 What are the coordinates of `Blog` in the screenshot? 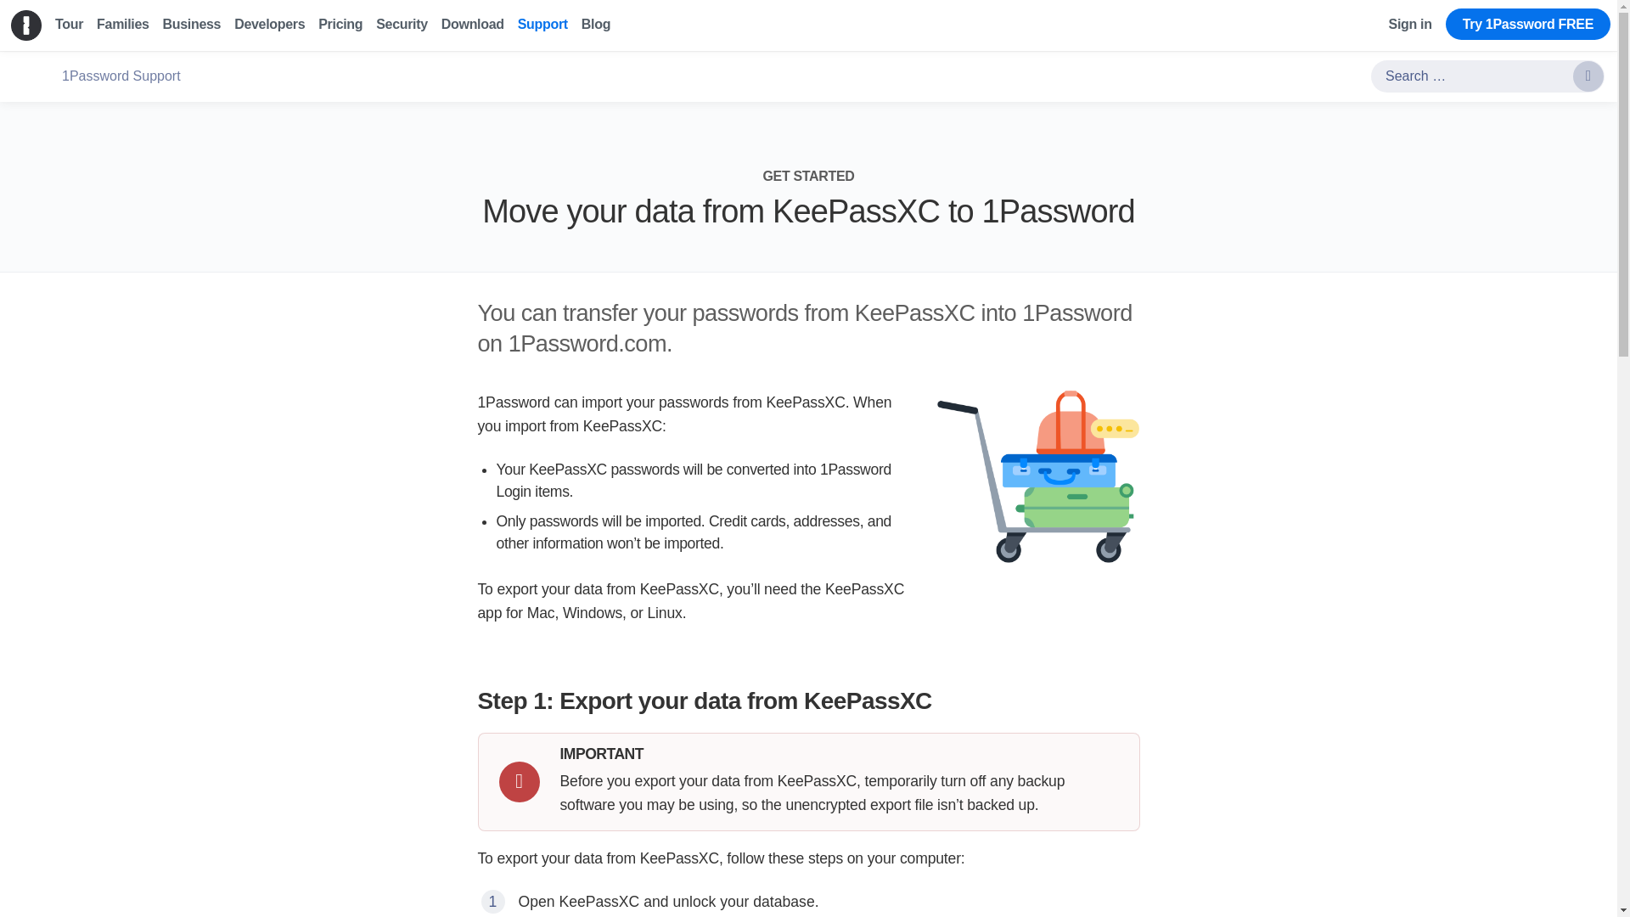 It's located at (596, 24).